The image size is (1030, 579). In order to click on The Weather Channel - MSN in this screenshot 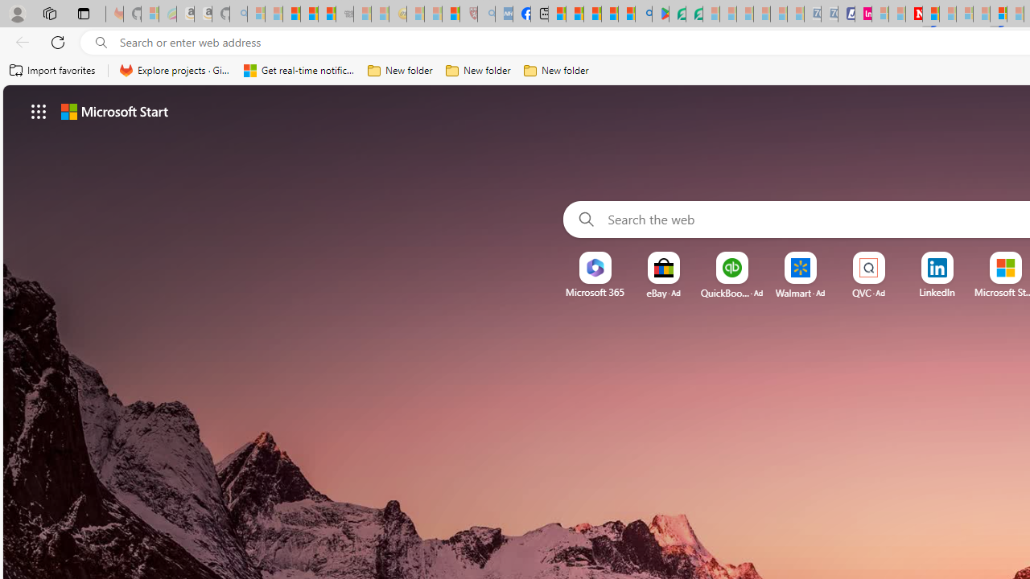, I will do `click(291, 14)`.